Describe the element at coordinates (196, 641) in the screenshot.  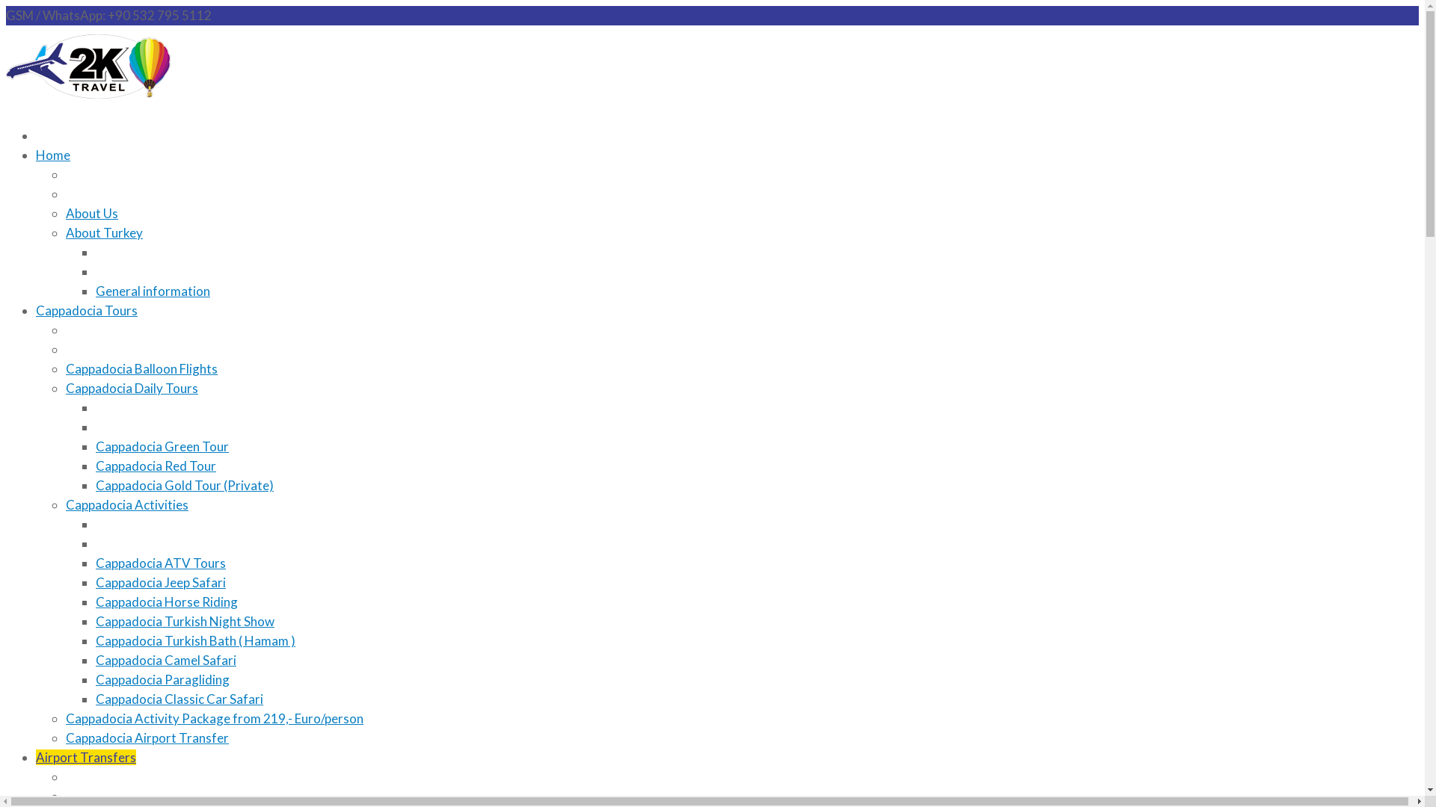
I see `Cappadocia Turkish Bath ( Hamam )` at that location.